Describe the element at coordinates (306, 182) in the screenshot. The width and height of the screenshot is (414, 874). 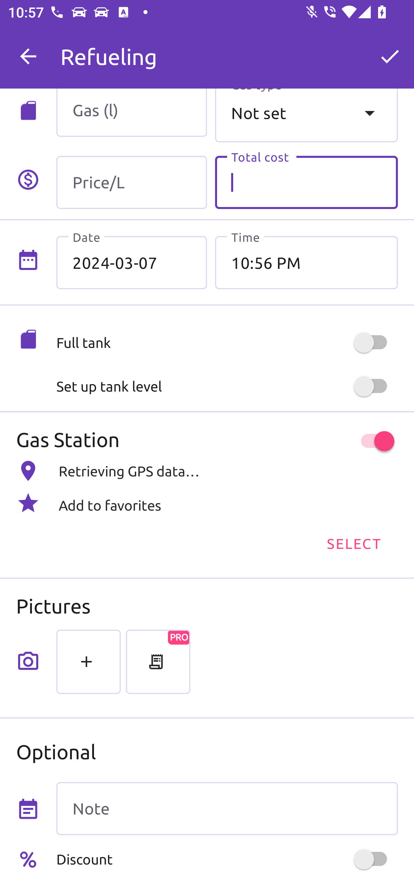
I see `Total cost ` at that location.